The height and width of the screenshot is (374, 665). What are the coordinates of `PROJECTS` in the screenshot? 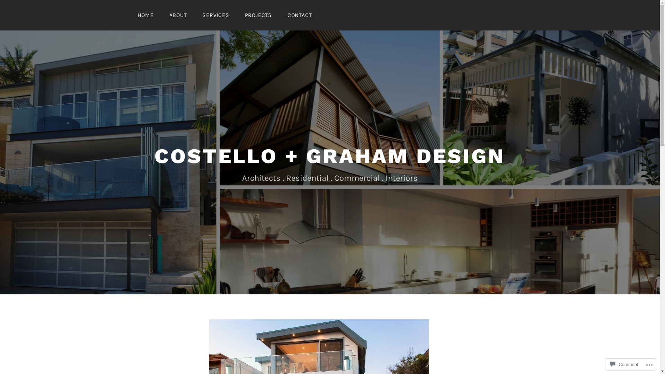 It's located at (258, 15).